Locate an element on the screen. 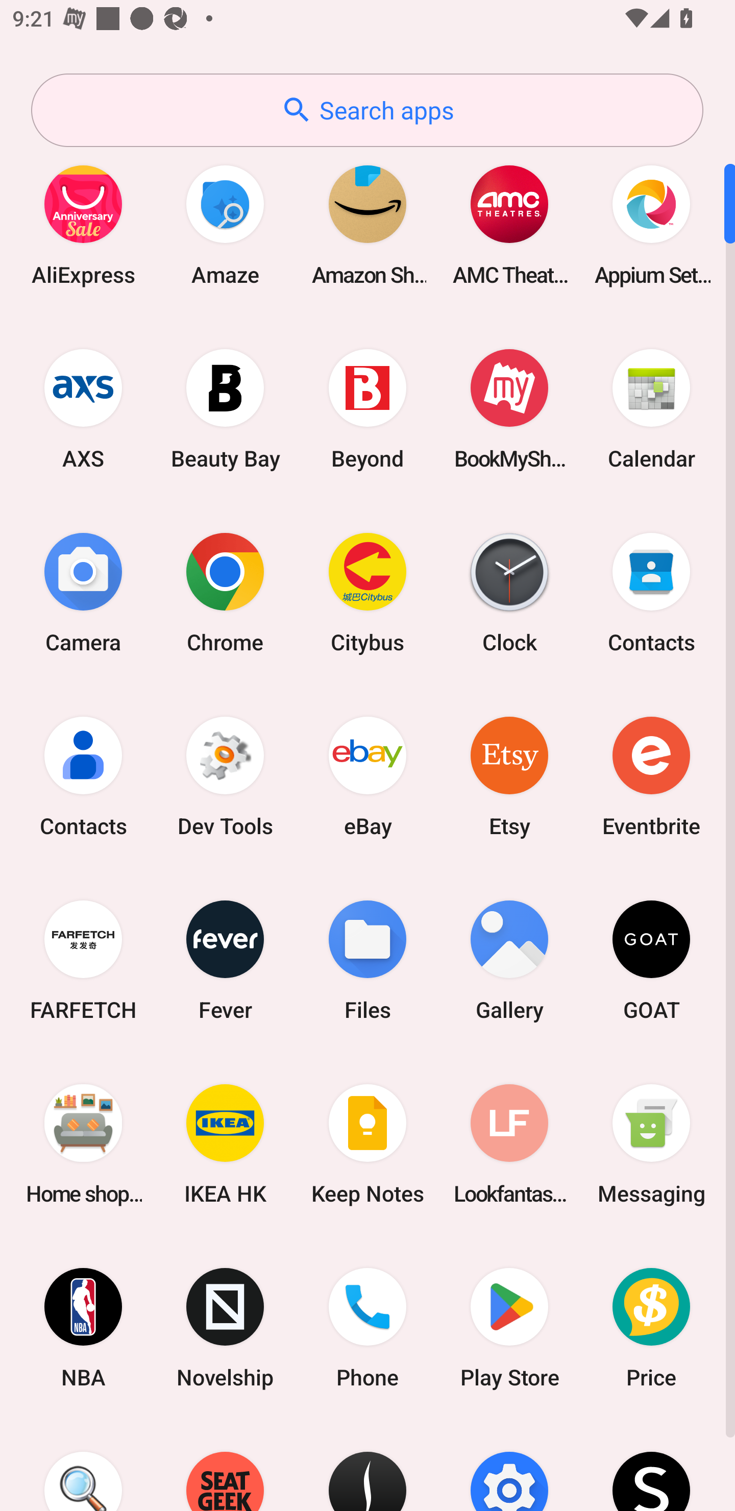 This screenshot has width=735, height=1511. AXS is located at coordinates (83, 408).